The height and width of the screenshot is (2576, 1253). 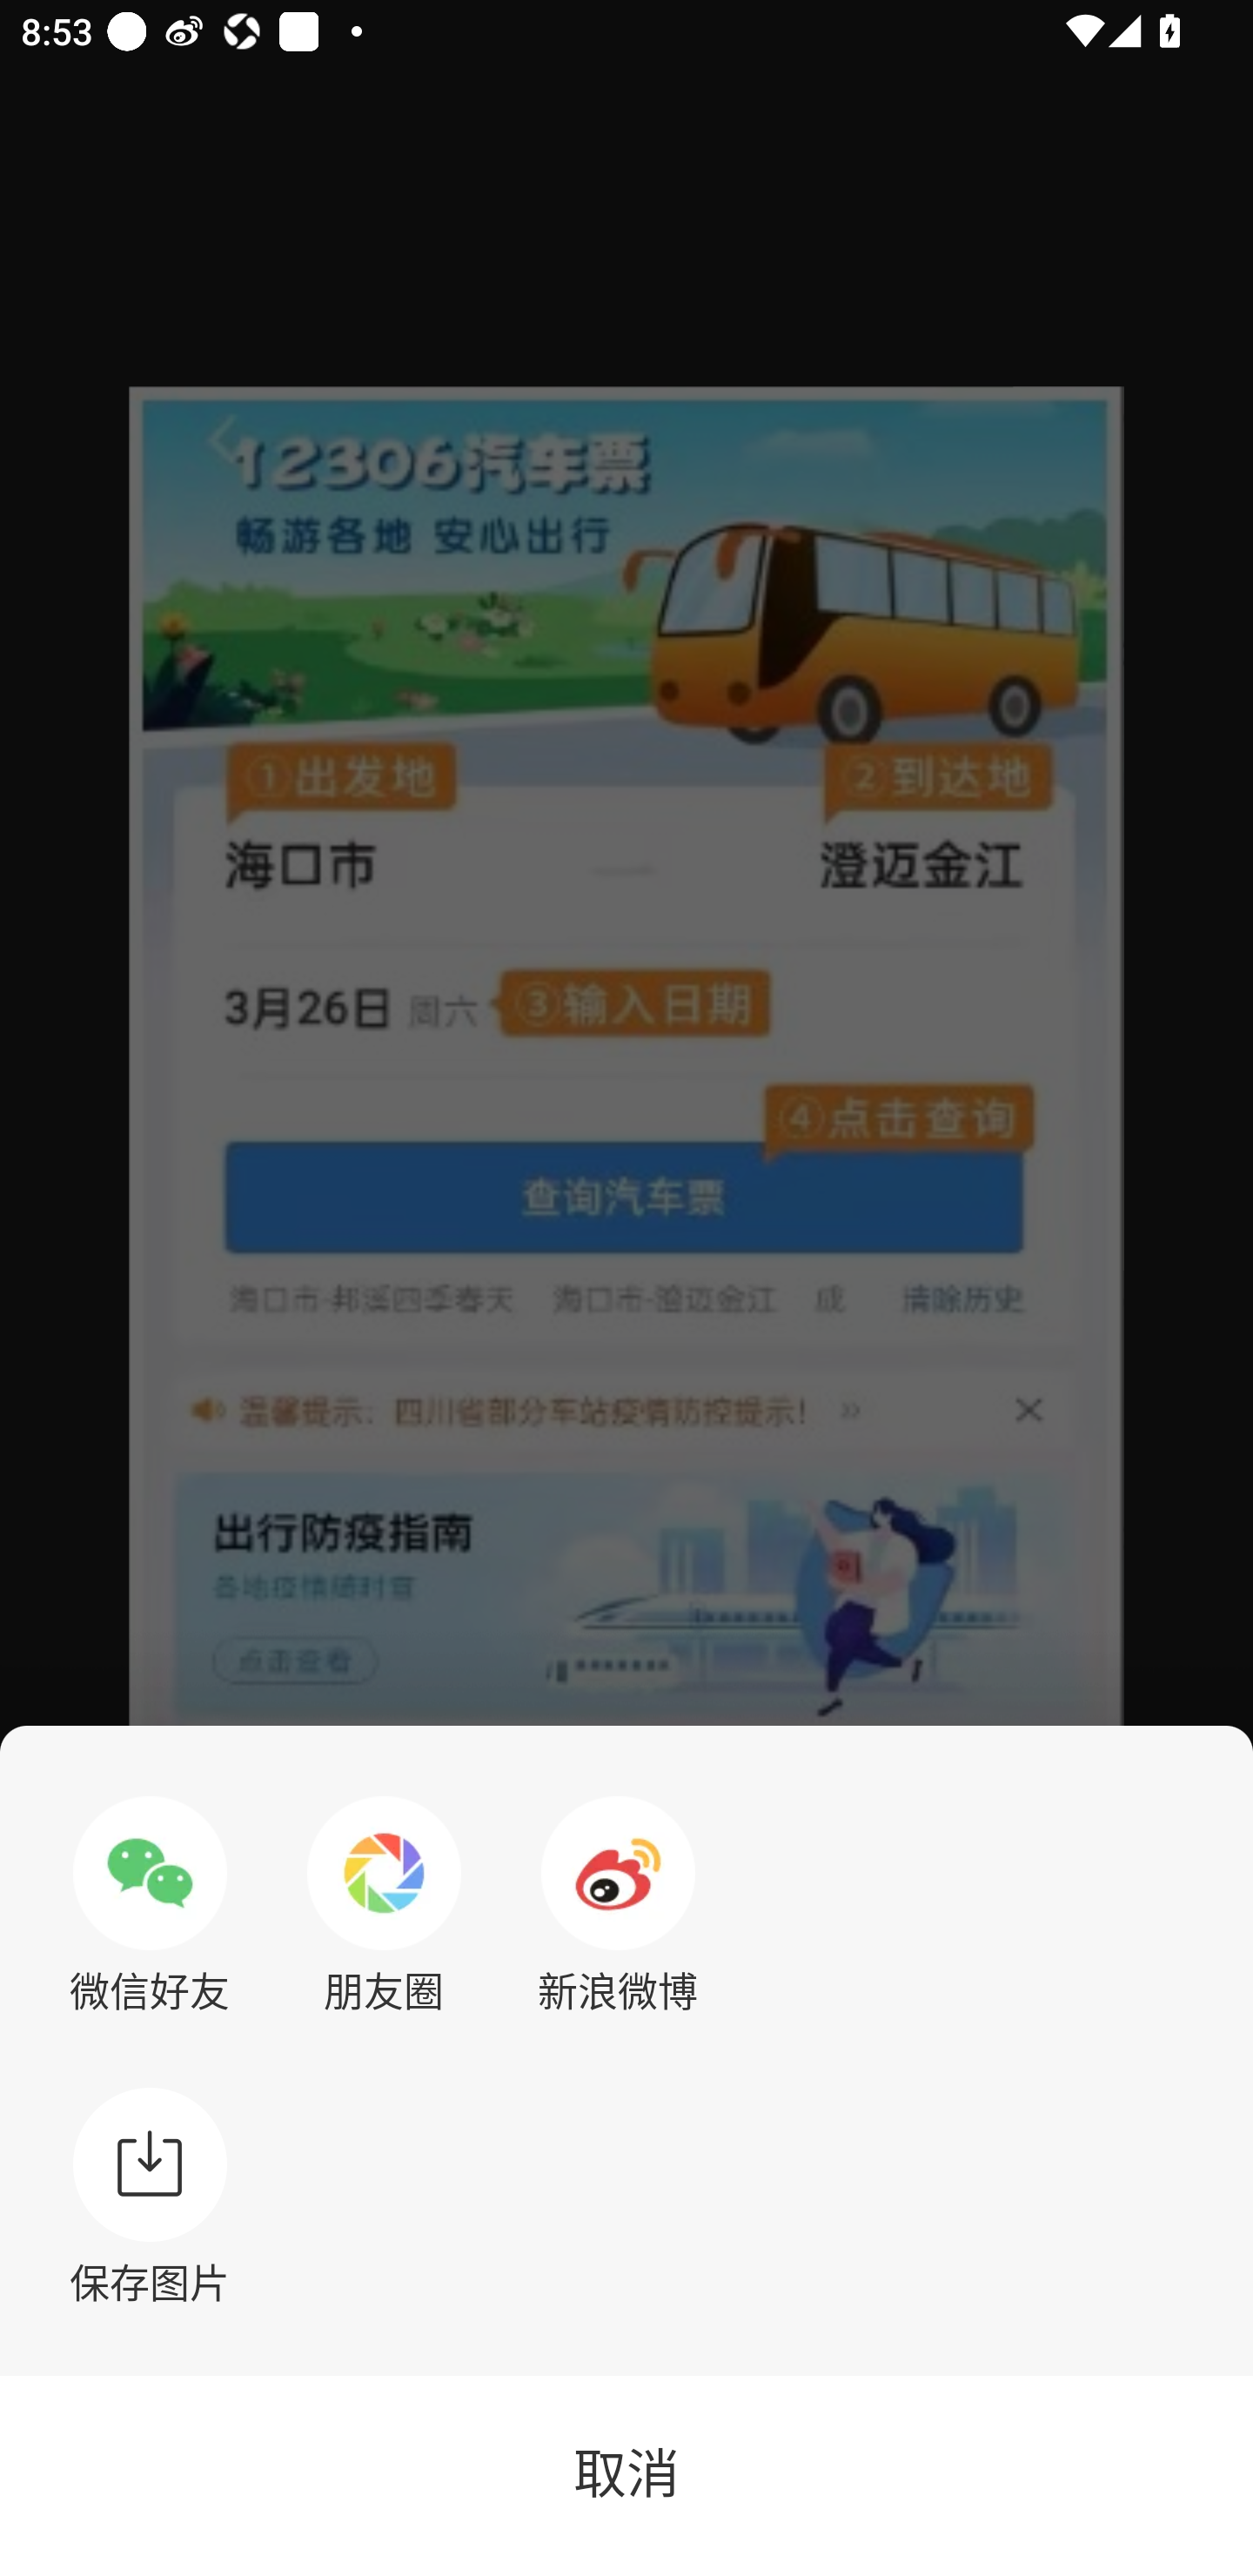 What do you see at coordinates (384, 1906) in the screenshot?
I see `朋友圈` at bounding box center [384, 1906].